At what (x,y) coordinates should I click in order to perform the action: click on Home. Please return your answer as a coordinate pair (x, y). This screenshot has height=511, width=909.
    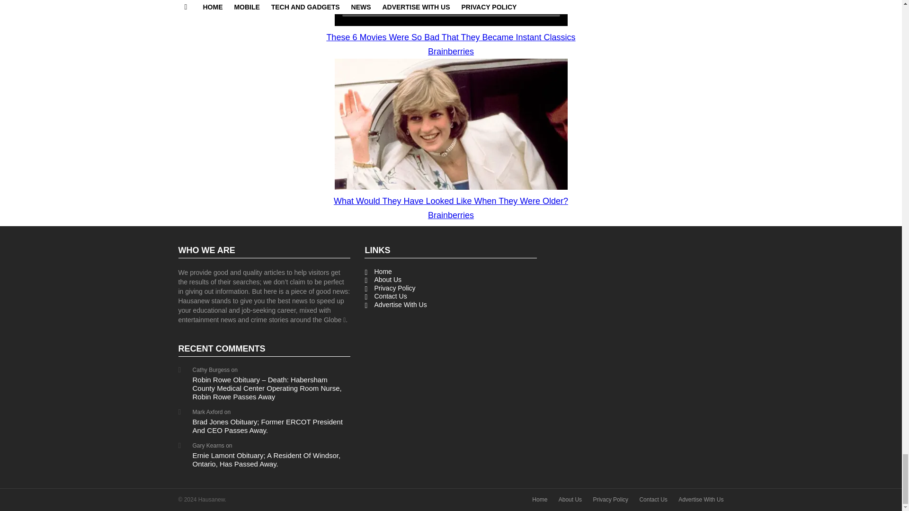
    Looking at the image, I should click on (451, 272).